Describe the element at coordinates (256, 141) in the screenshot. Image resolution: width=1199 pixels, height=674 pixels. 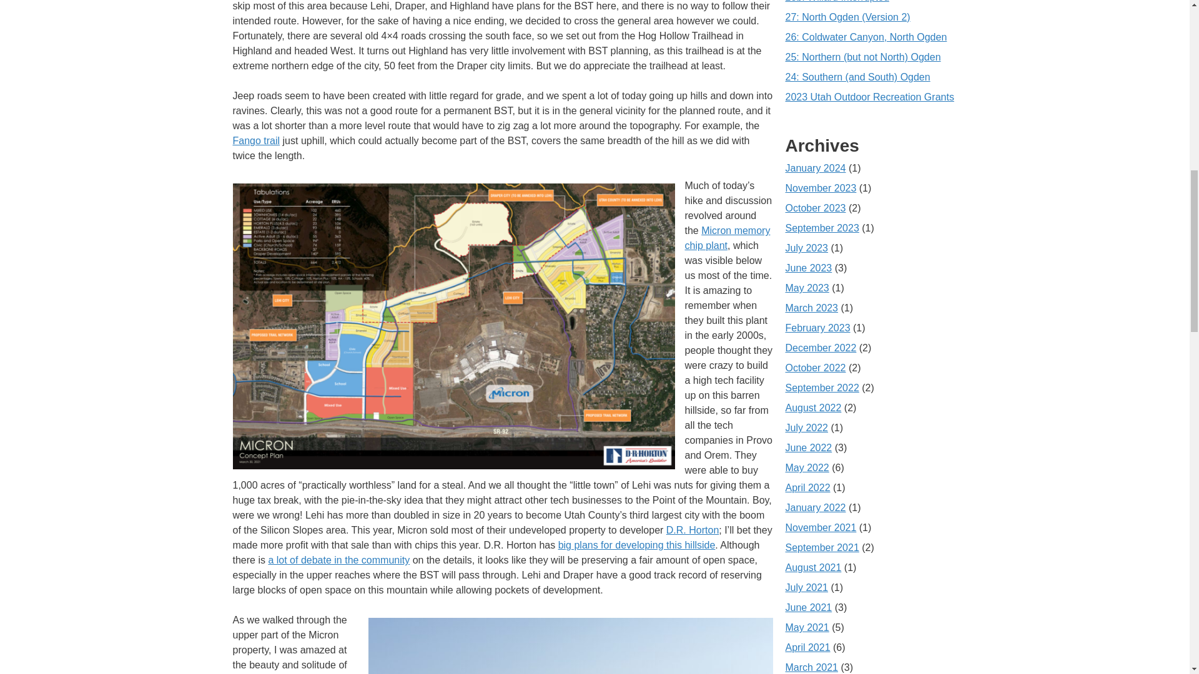
I see `Fango trail` at that location.